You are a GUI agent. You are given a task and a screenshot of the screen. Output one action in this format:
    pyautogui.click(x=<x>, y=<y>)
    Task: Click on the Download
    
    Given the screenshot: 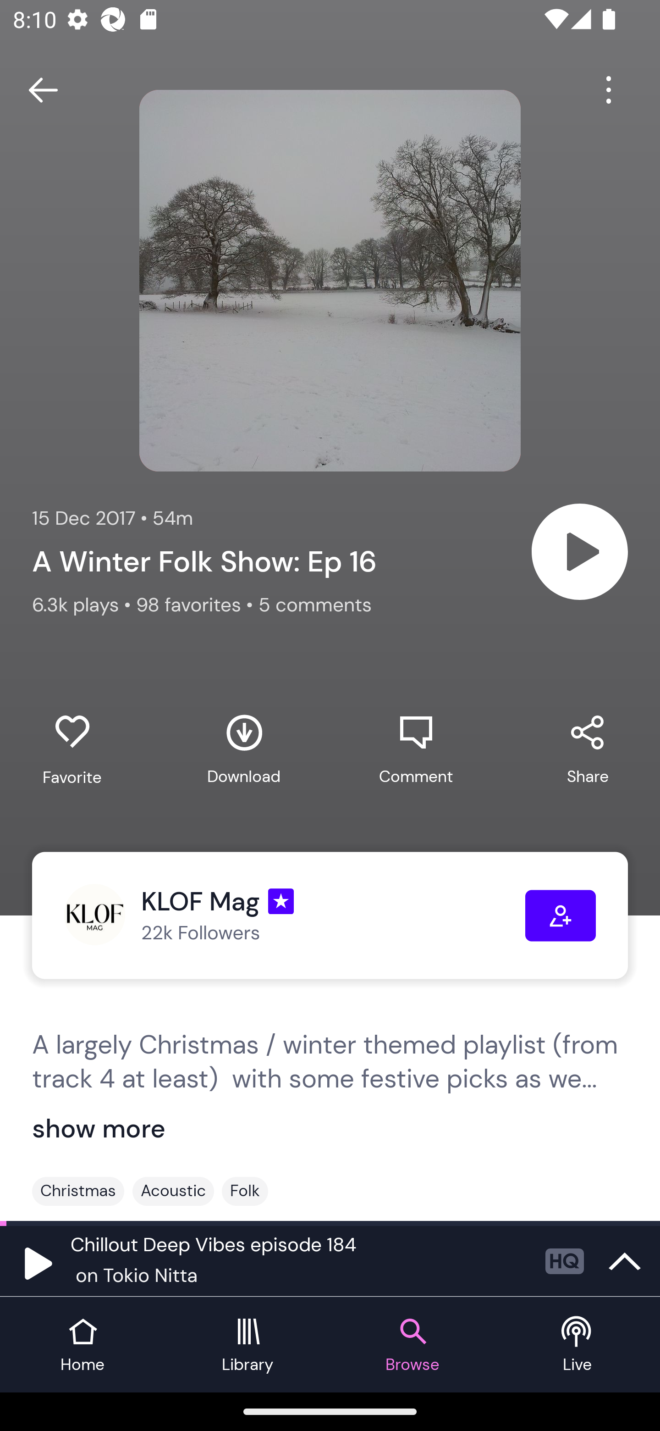 What is the action you would take?
    pyautogui.click(x=244, y=749)
    